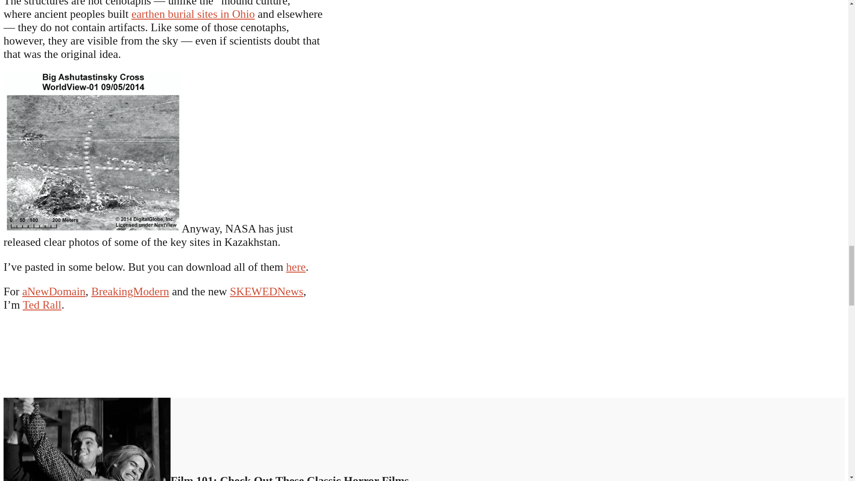 The image size is (855, 481). What do you see at coordinates (295, 267) in the screenshot?
I see `here` at bounding box center [295, 267].